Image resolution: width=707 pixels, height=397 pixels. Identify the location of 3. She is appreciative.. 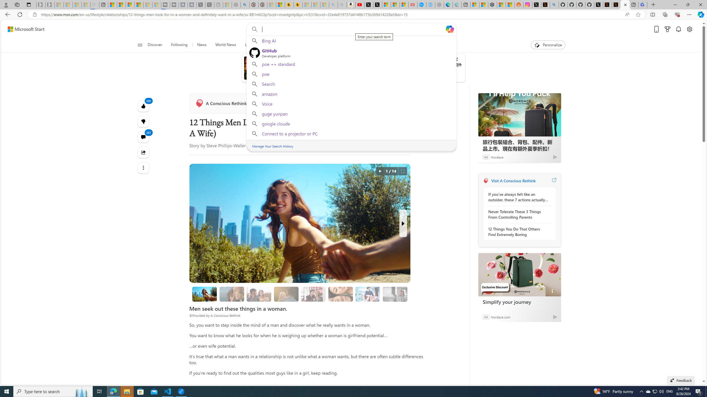
(286, 294).